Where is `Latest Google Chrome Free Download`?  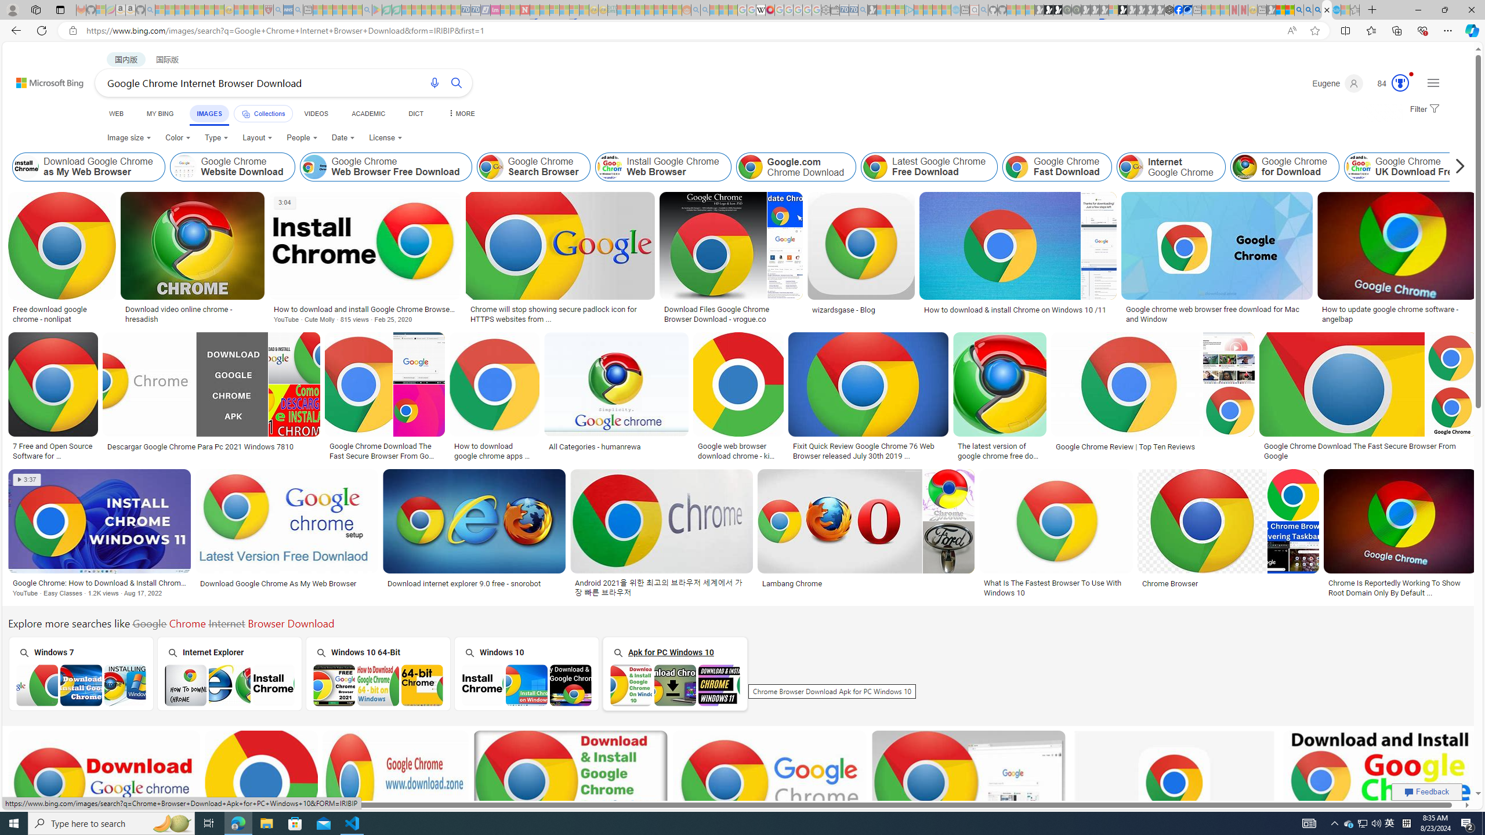
Latest Google Chrome Free Download is located at coordinates (875, 167).